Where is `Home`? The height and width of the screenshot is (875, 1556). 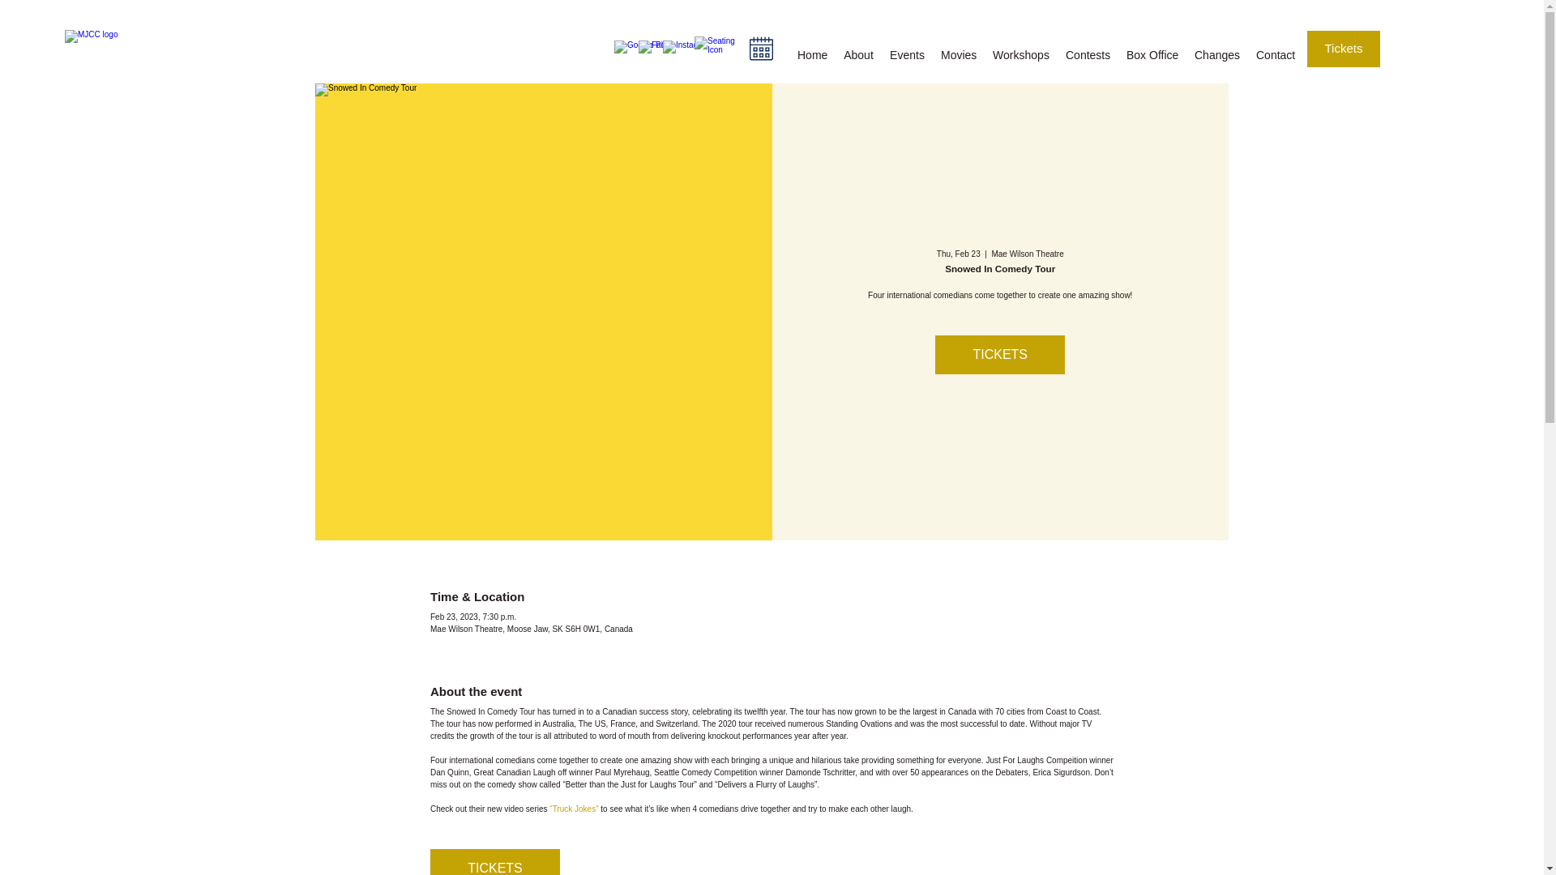
Home is located at coordinates (812, 55).